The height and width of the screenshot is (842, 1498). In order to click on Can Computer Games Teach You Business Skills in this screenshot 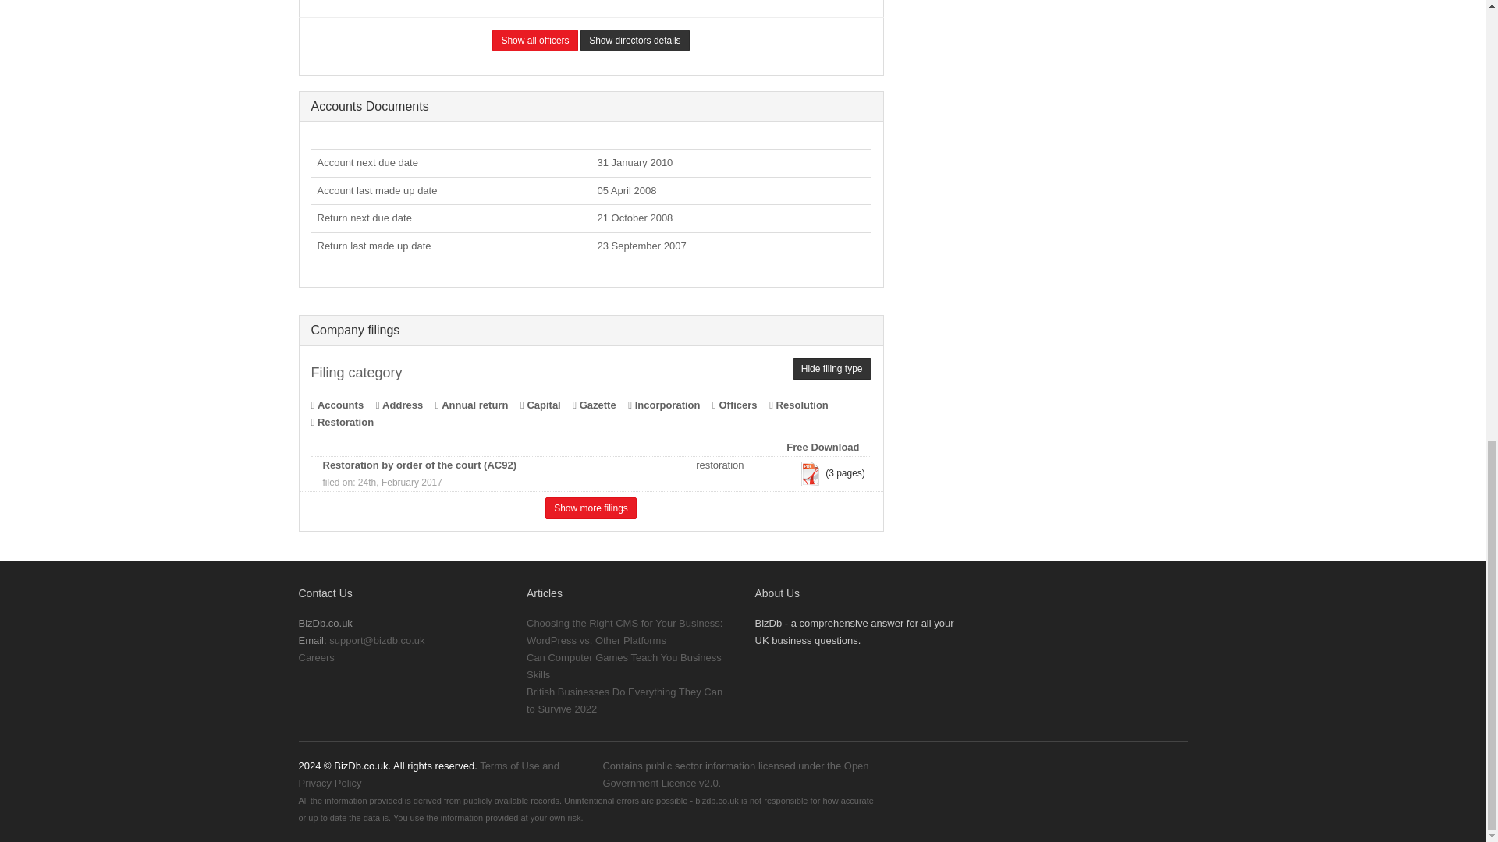, I will do `click(624, 666)`.